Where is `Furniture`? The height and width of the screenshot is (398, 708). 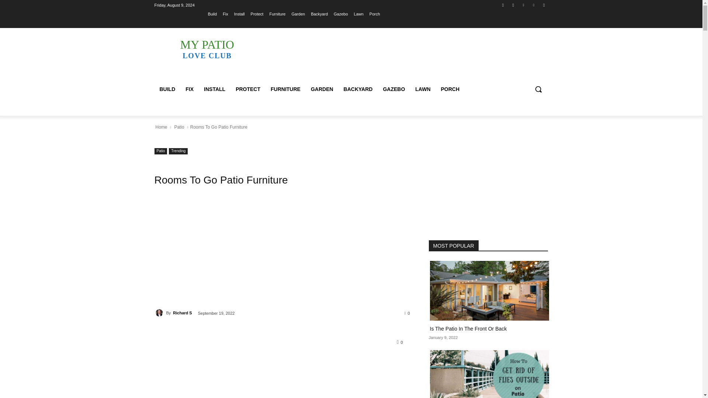 Furniture is located at coordinates (277, 14).